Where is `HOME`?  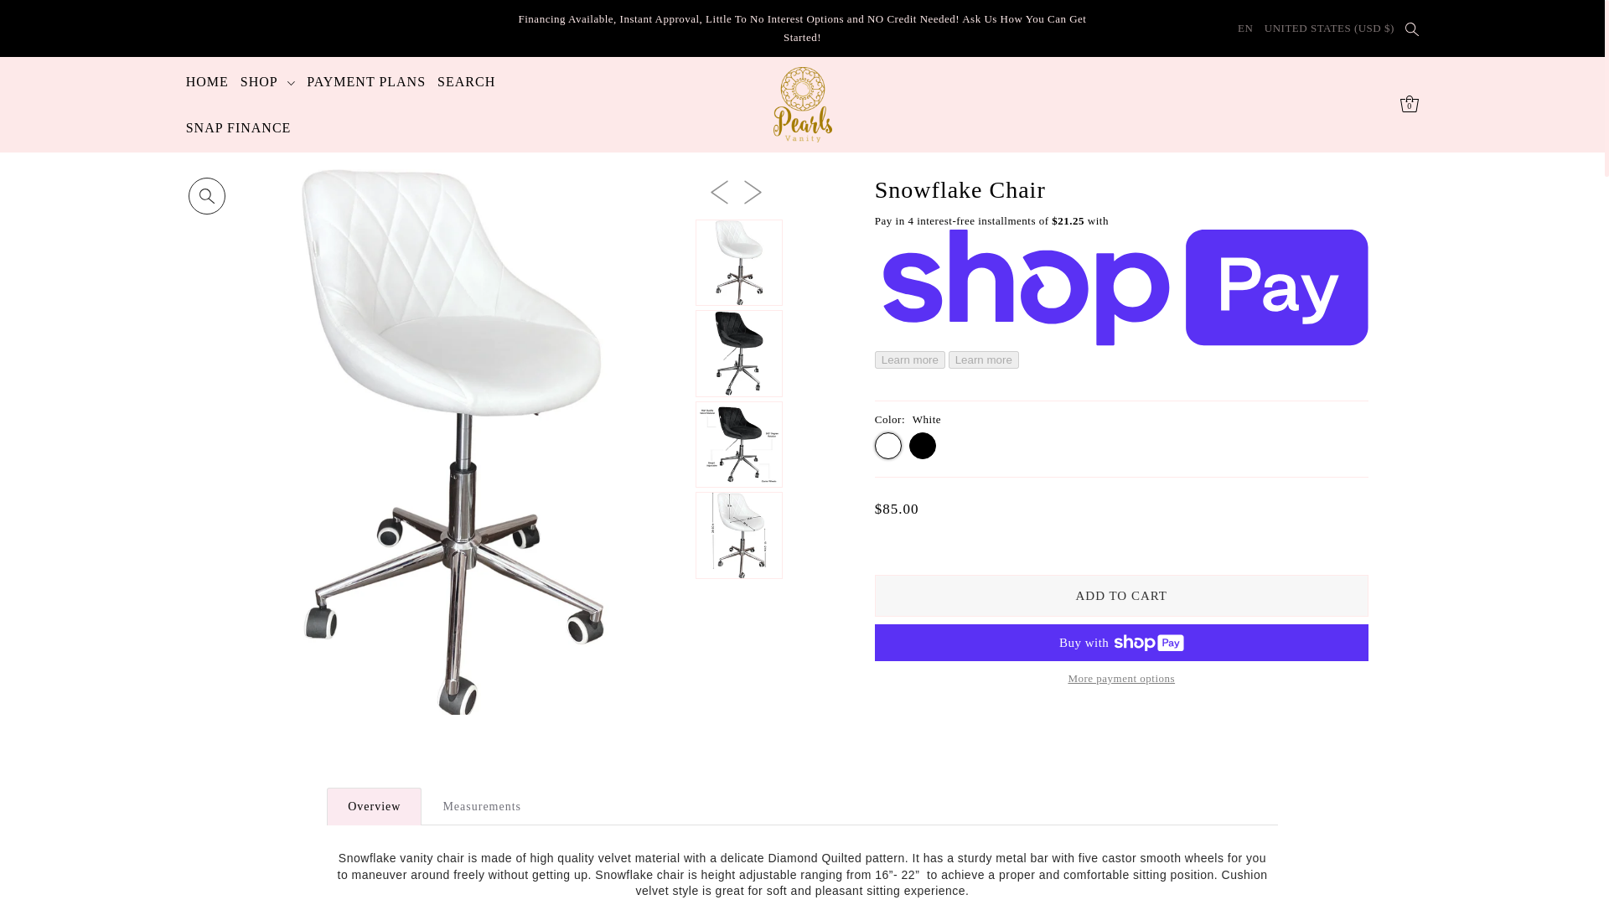
HOME is located at coordinates (208, 82).